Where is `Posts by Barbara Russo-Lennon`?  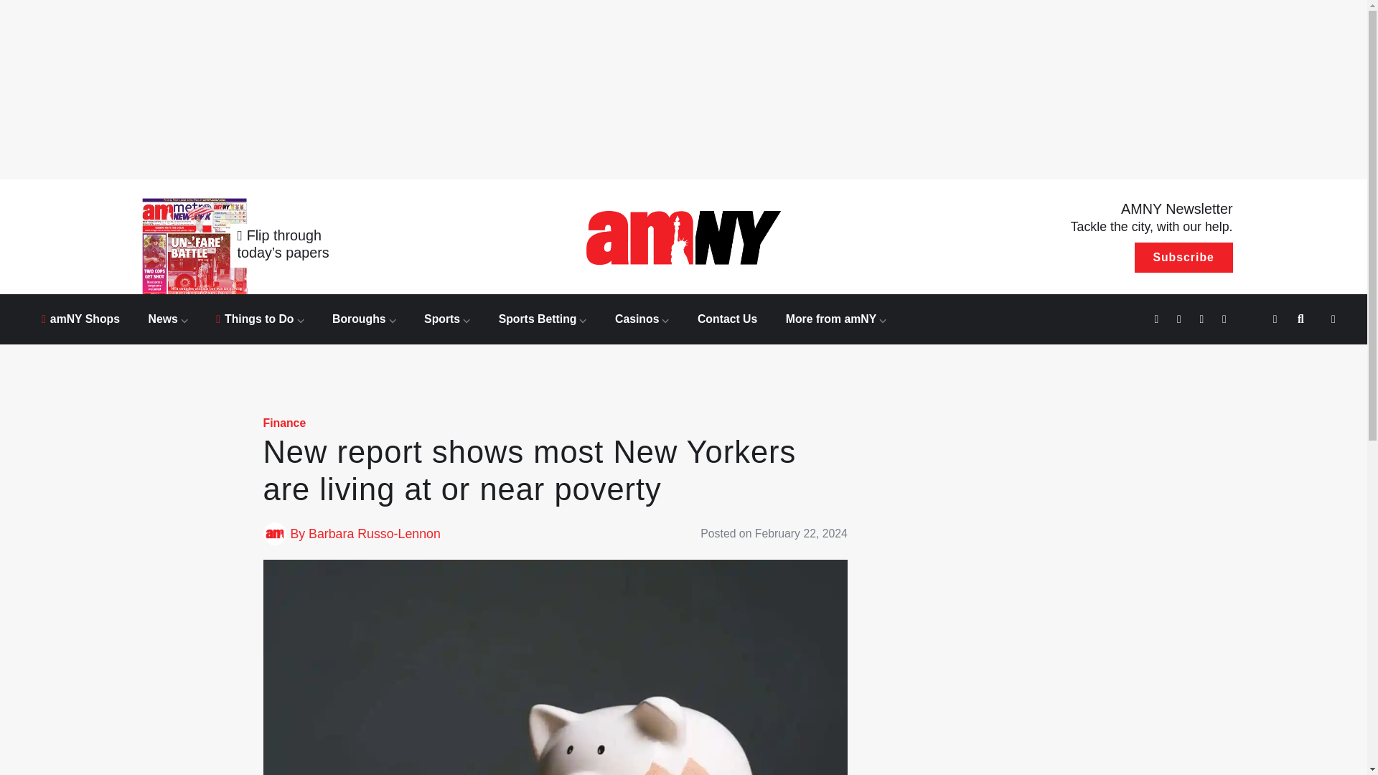 Posts by Barbara Russo-Lennon is located at coordinates (375, 534).